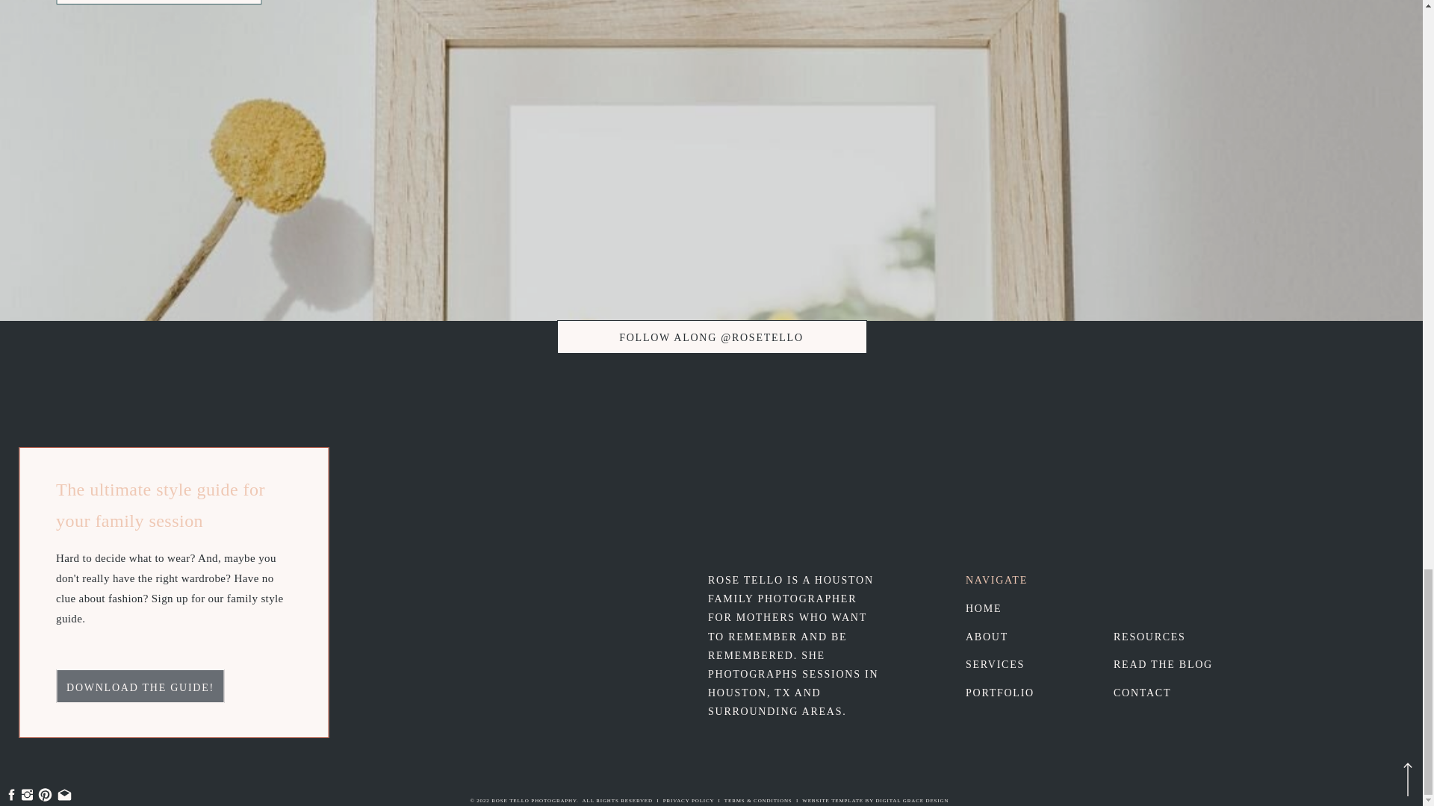 The image size is (1434, 806). Describe the element at coordinates (875, 800) in the screenshot. I see `WEBSITE TEMPLATE BY DIGITAL GRACE DESIGN` at that location.